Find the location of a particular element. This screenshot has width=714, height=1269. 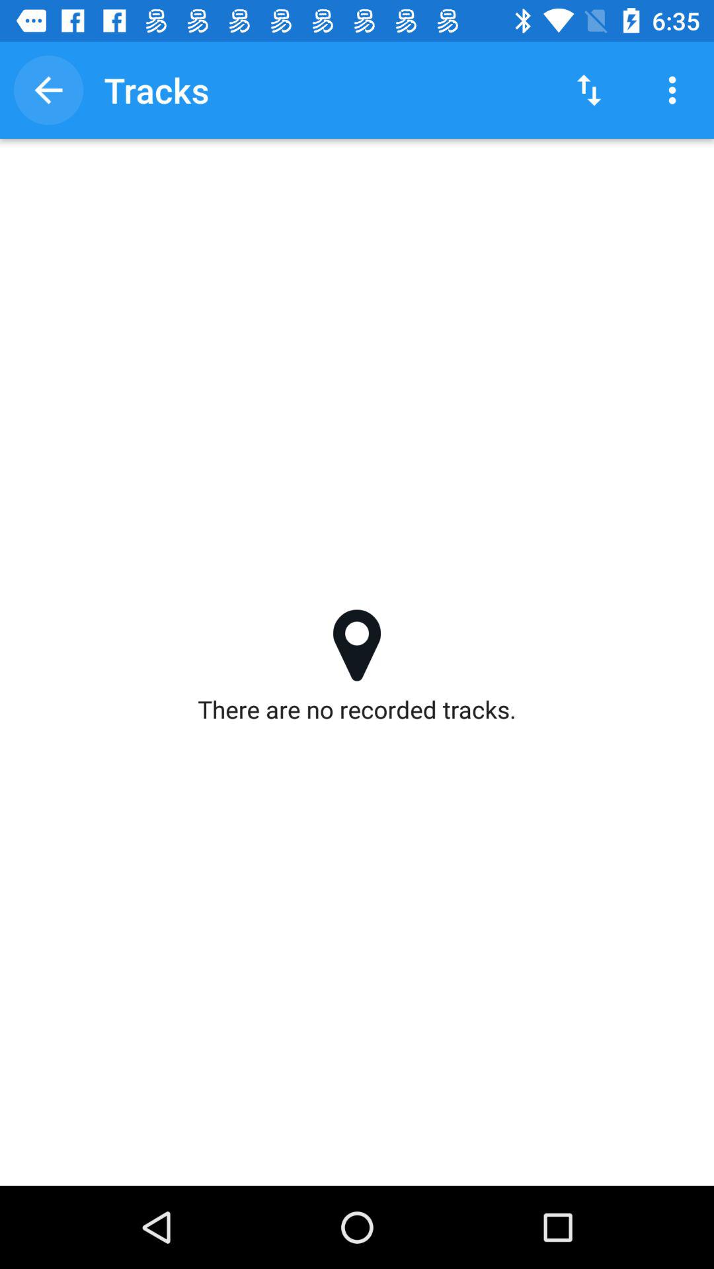

click the item to the right of tracks app is located at coordinates (588, 90).